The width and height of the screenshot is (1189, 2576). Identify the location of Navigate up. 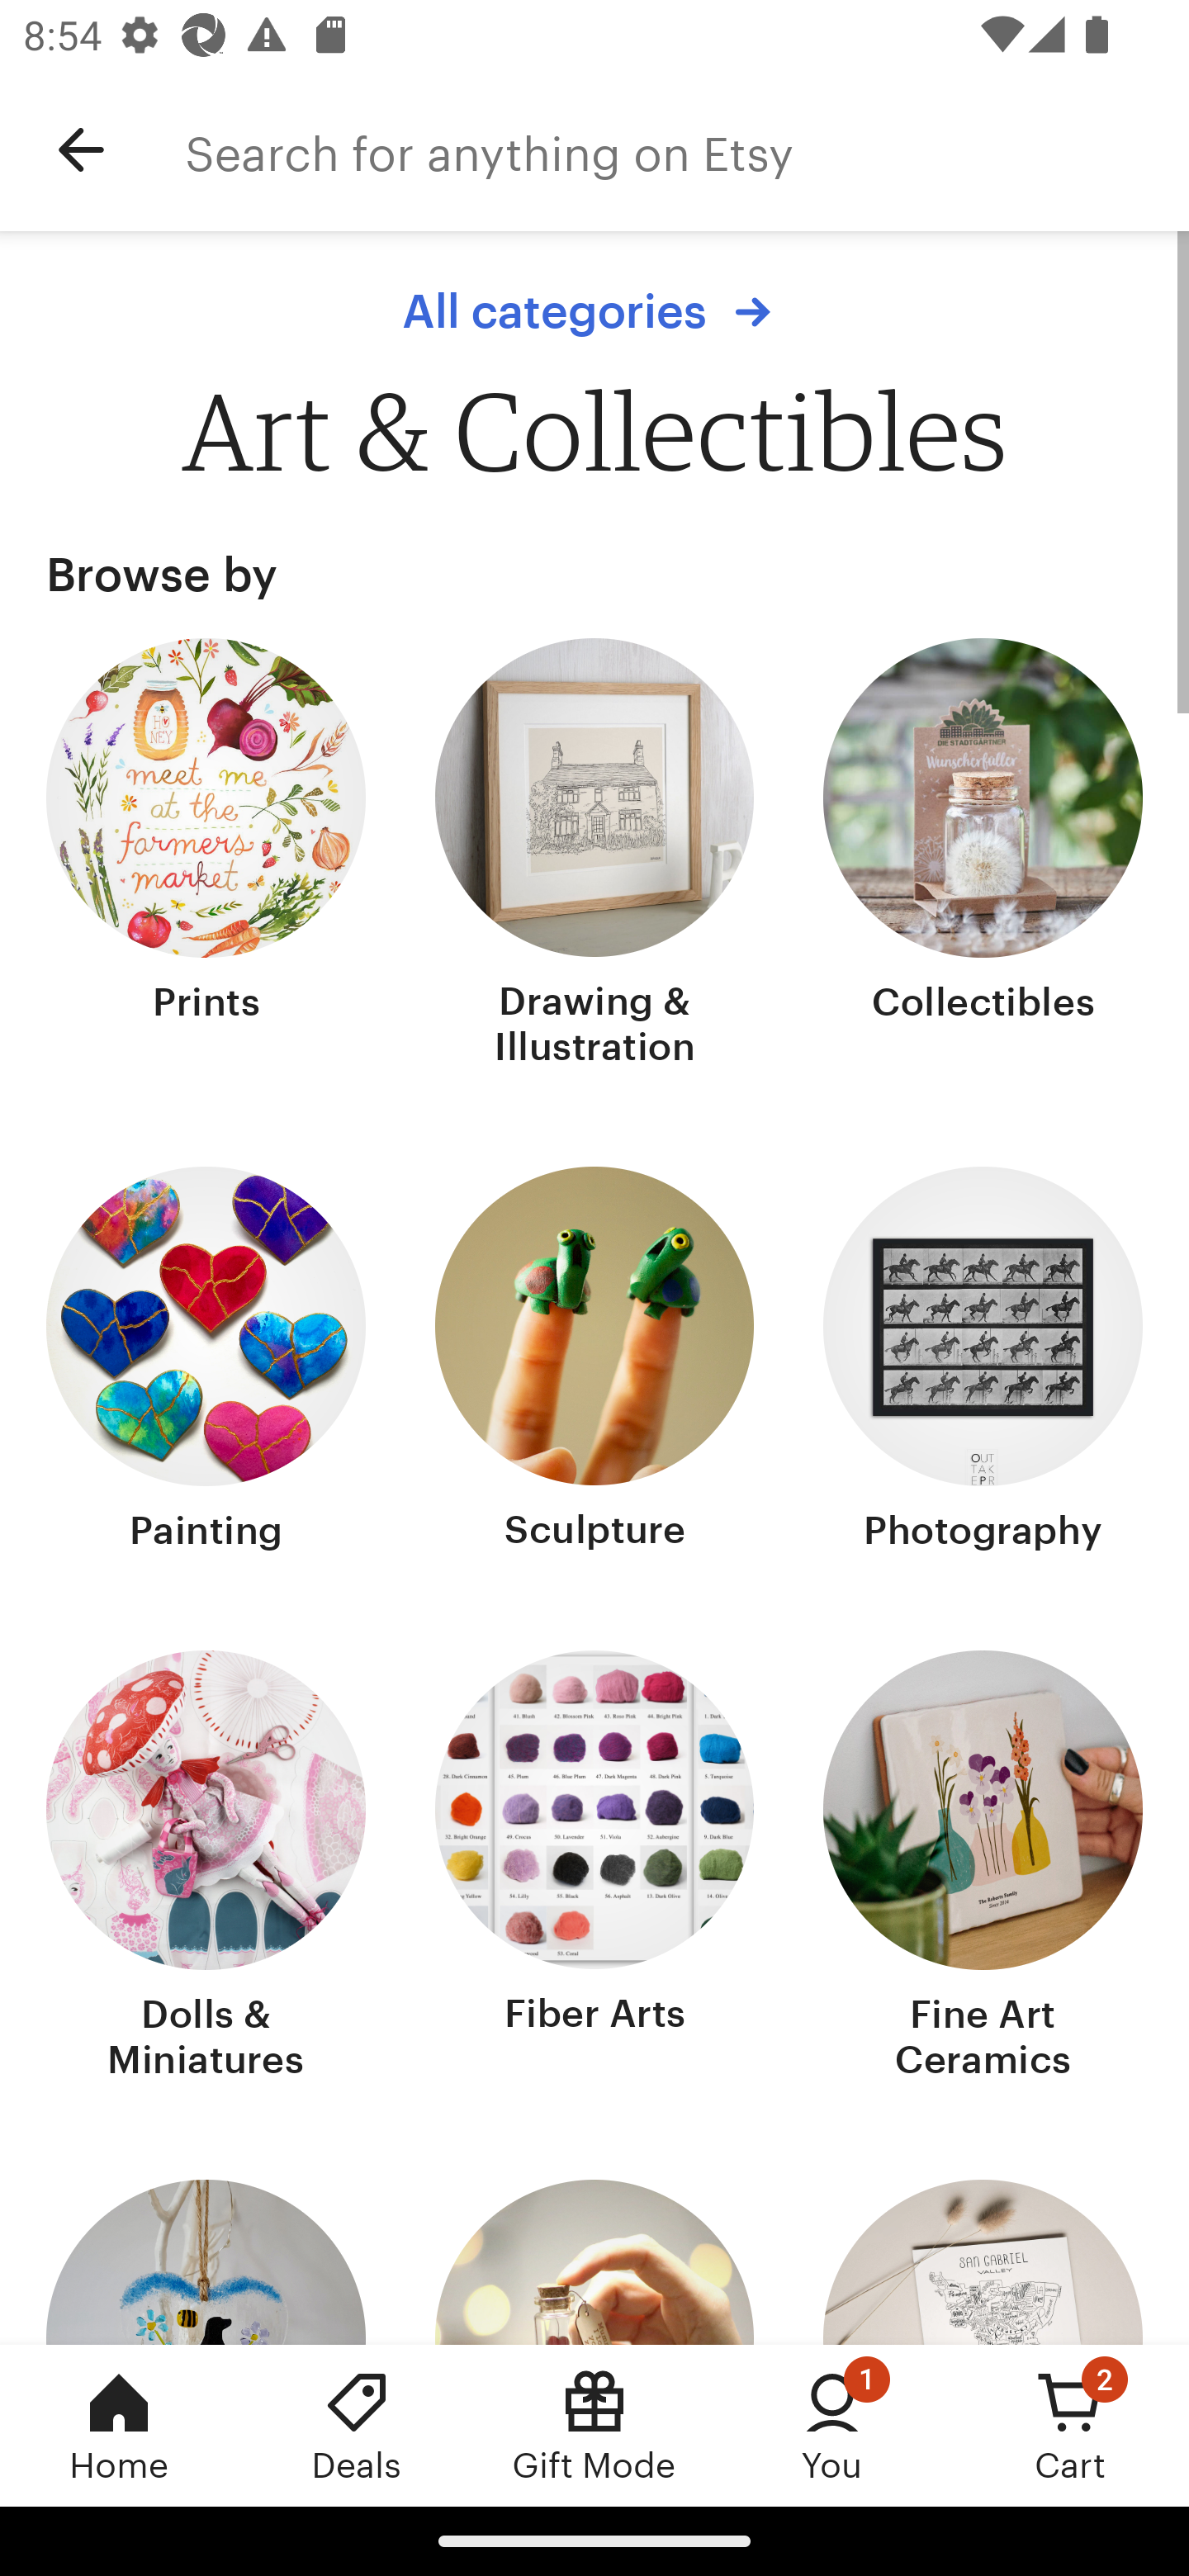
(81, 150).